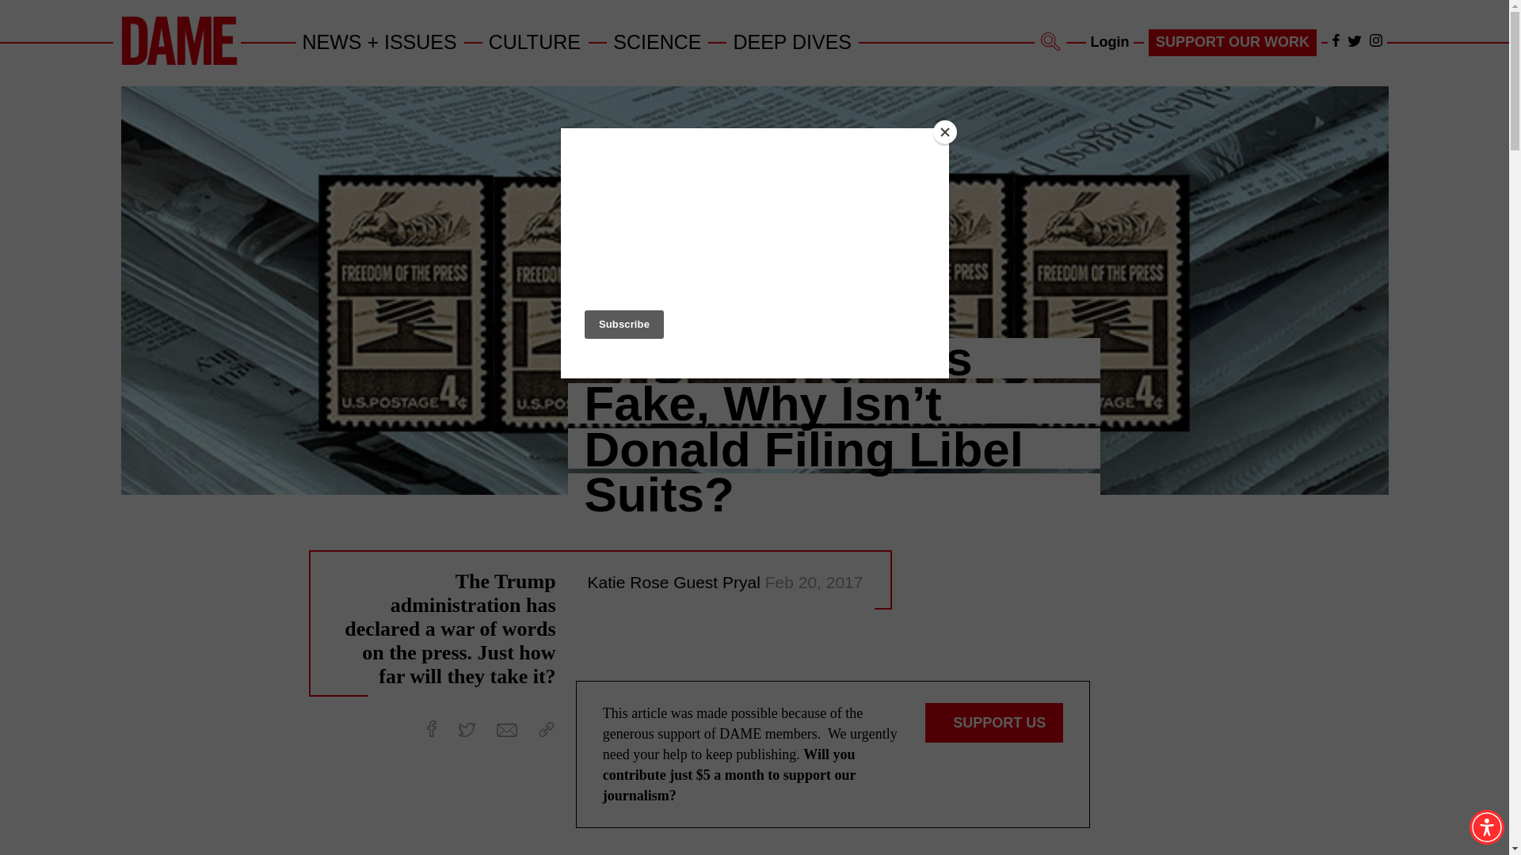 The height and width of the screenshot is (855, 1521). I want to click on CULTURE, so click(536, 41).